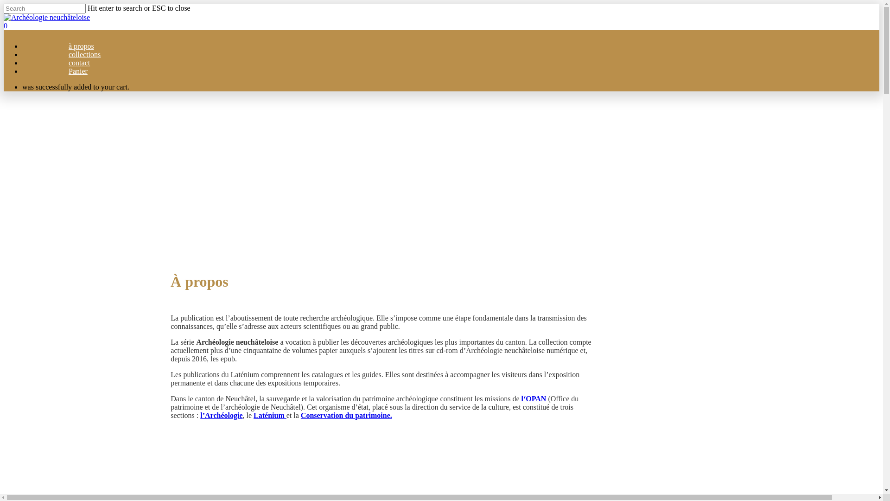 This screenshot has width=890, height=501. What do you see at coordinates (78, 73) in the screenshot?
I see `Panier` at bounding box center [78, 73].